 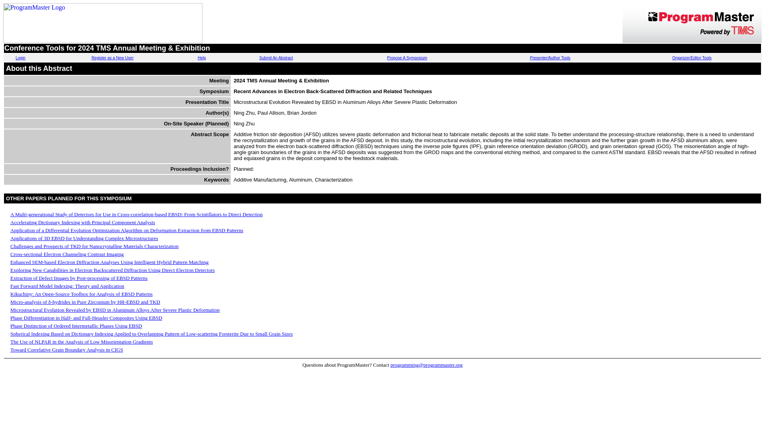 I want to click on Cross-sectional Electron Channeling Contrast Imaging, so click(x=67, y=254).